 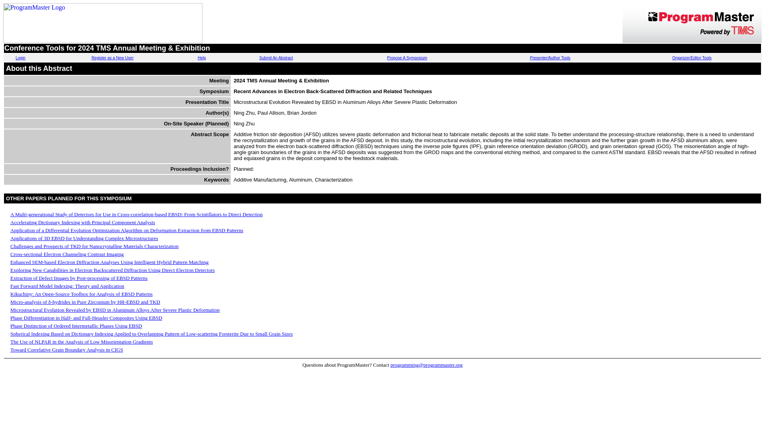 I want to click on Cross-sectional Electron Channeling Contrast Imaging, so click(x=67, y=254).